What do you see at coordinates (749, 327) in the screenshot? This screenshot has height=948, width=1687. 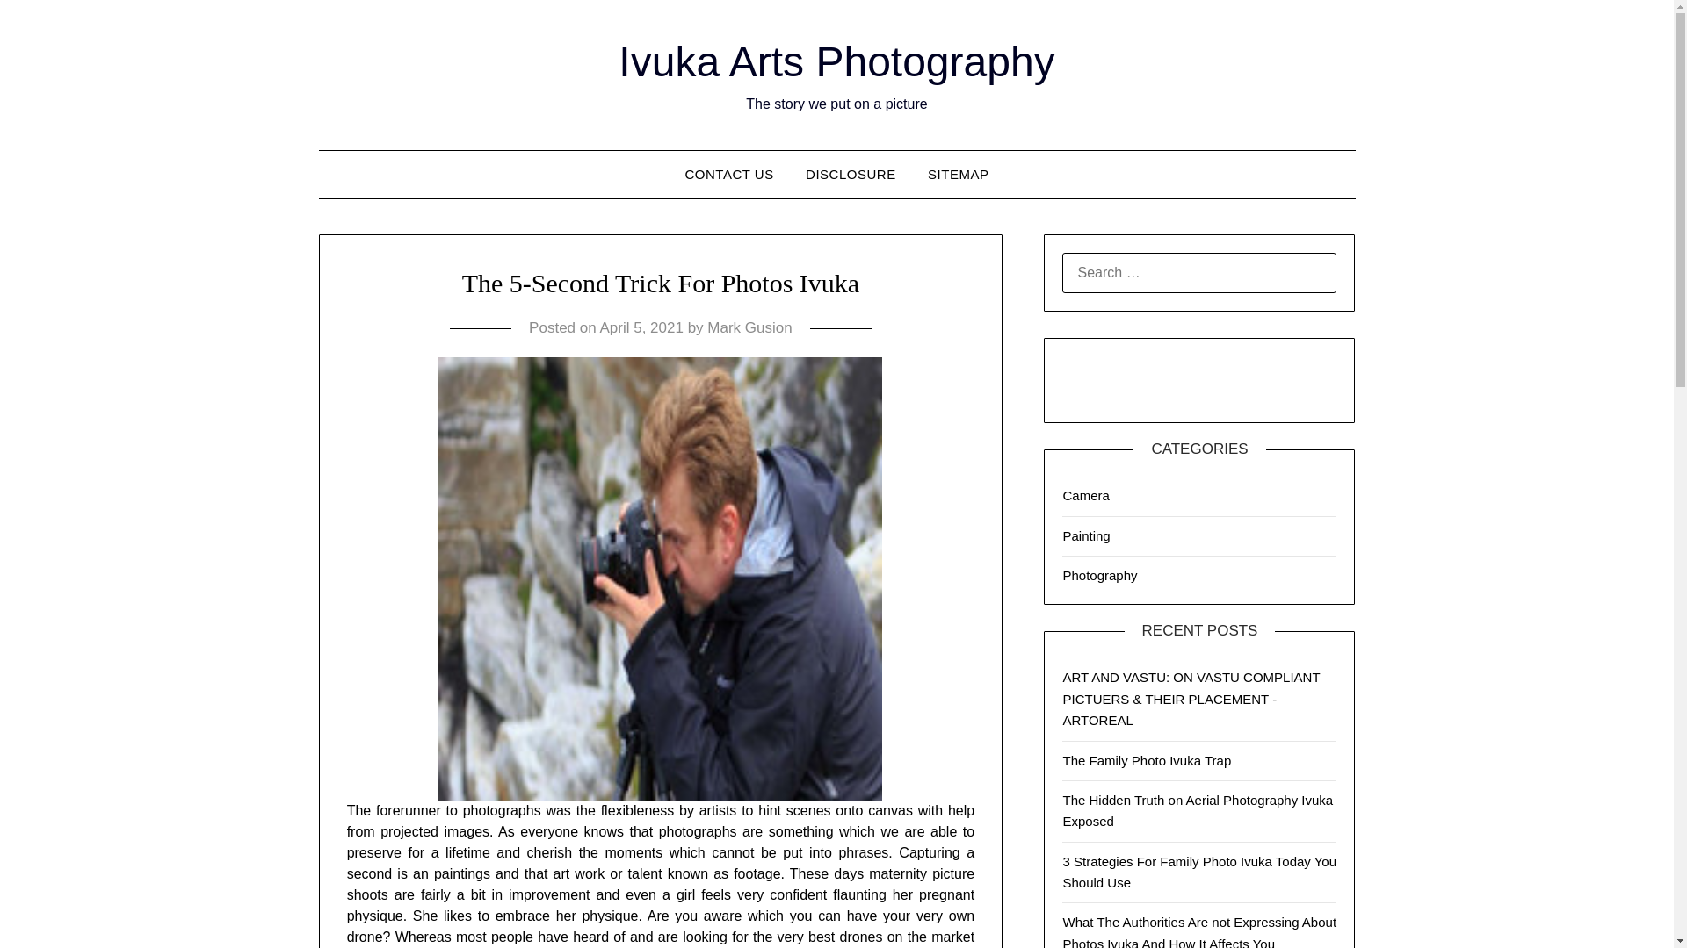 I see `Mark Gusion` at bounding box center [749, 327].